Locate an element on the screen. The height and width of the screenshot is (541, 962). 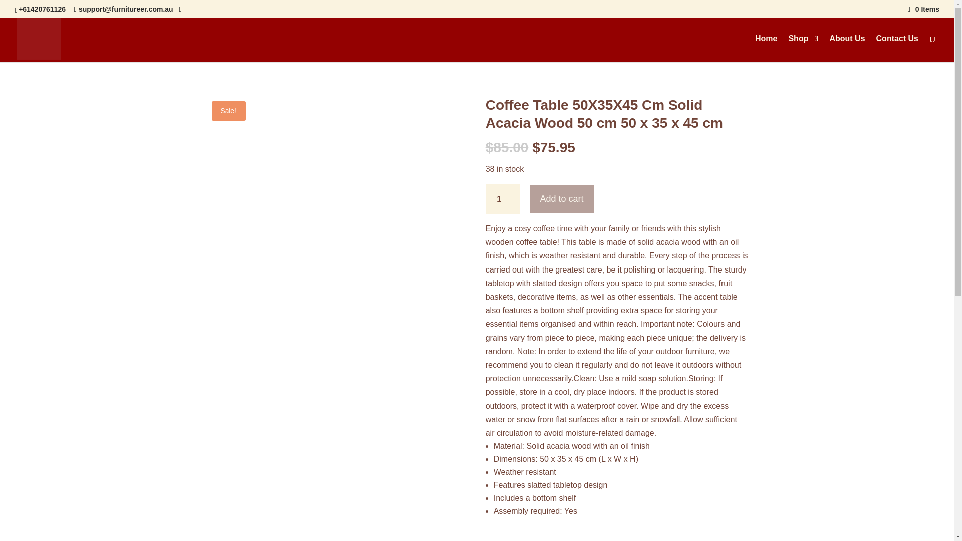
Shop is located at coordinates (803, 49).